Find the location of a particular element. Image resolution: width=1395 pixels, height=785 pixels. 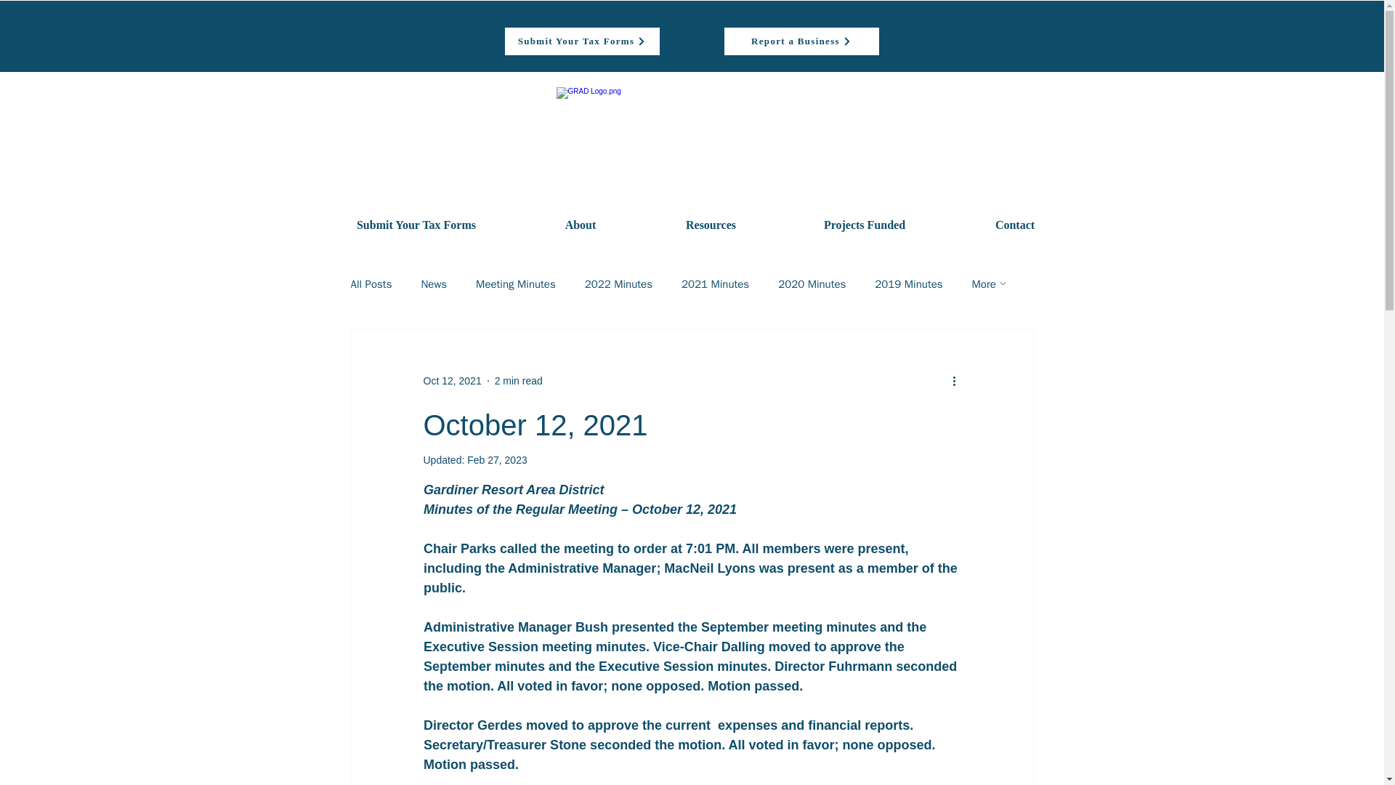

2019 Minutes is located at coordinates (908, 284).